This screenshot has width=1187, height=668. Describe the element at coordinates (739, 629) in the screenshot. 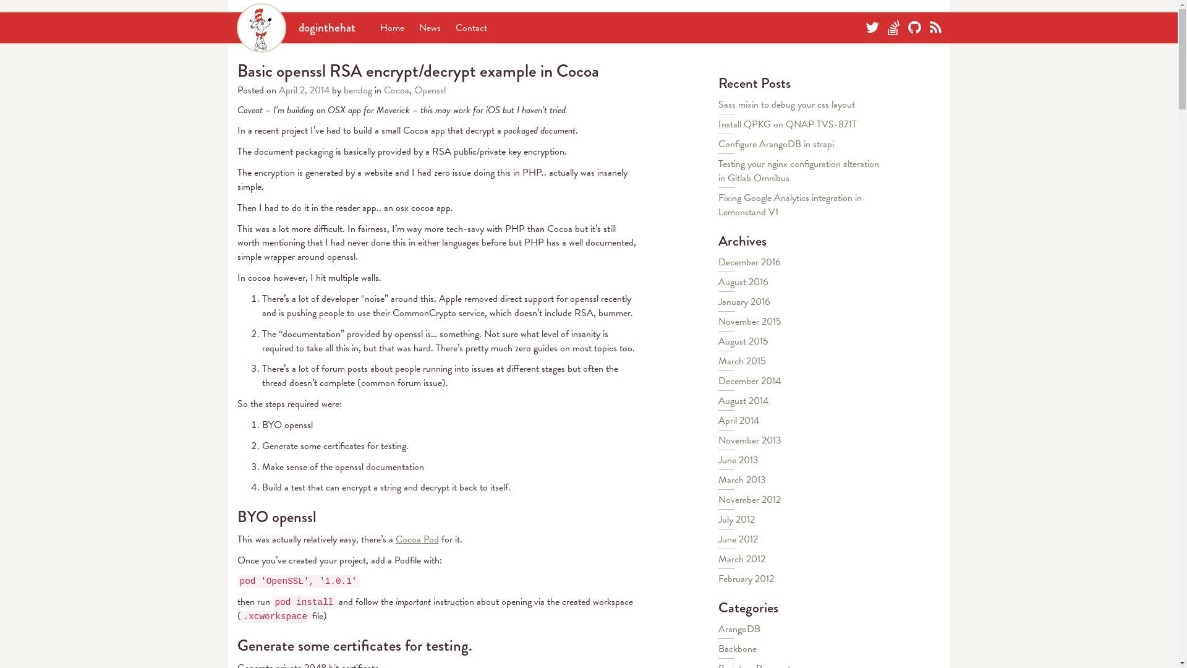

I see `ArangoDB` at that location.